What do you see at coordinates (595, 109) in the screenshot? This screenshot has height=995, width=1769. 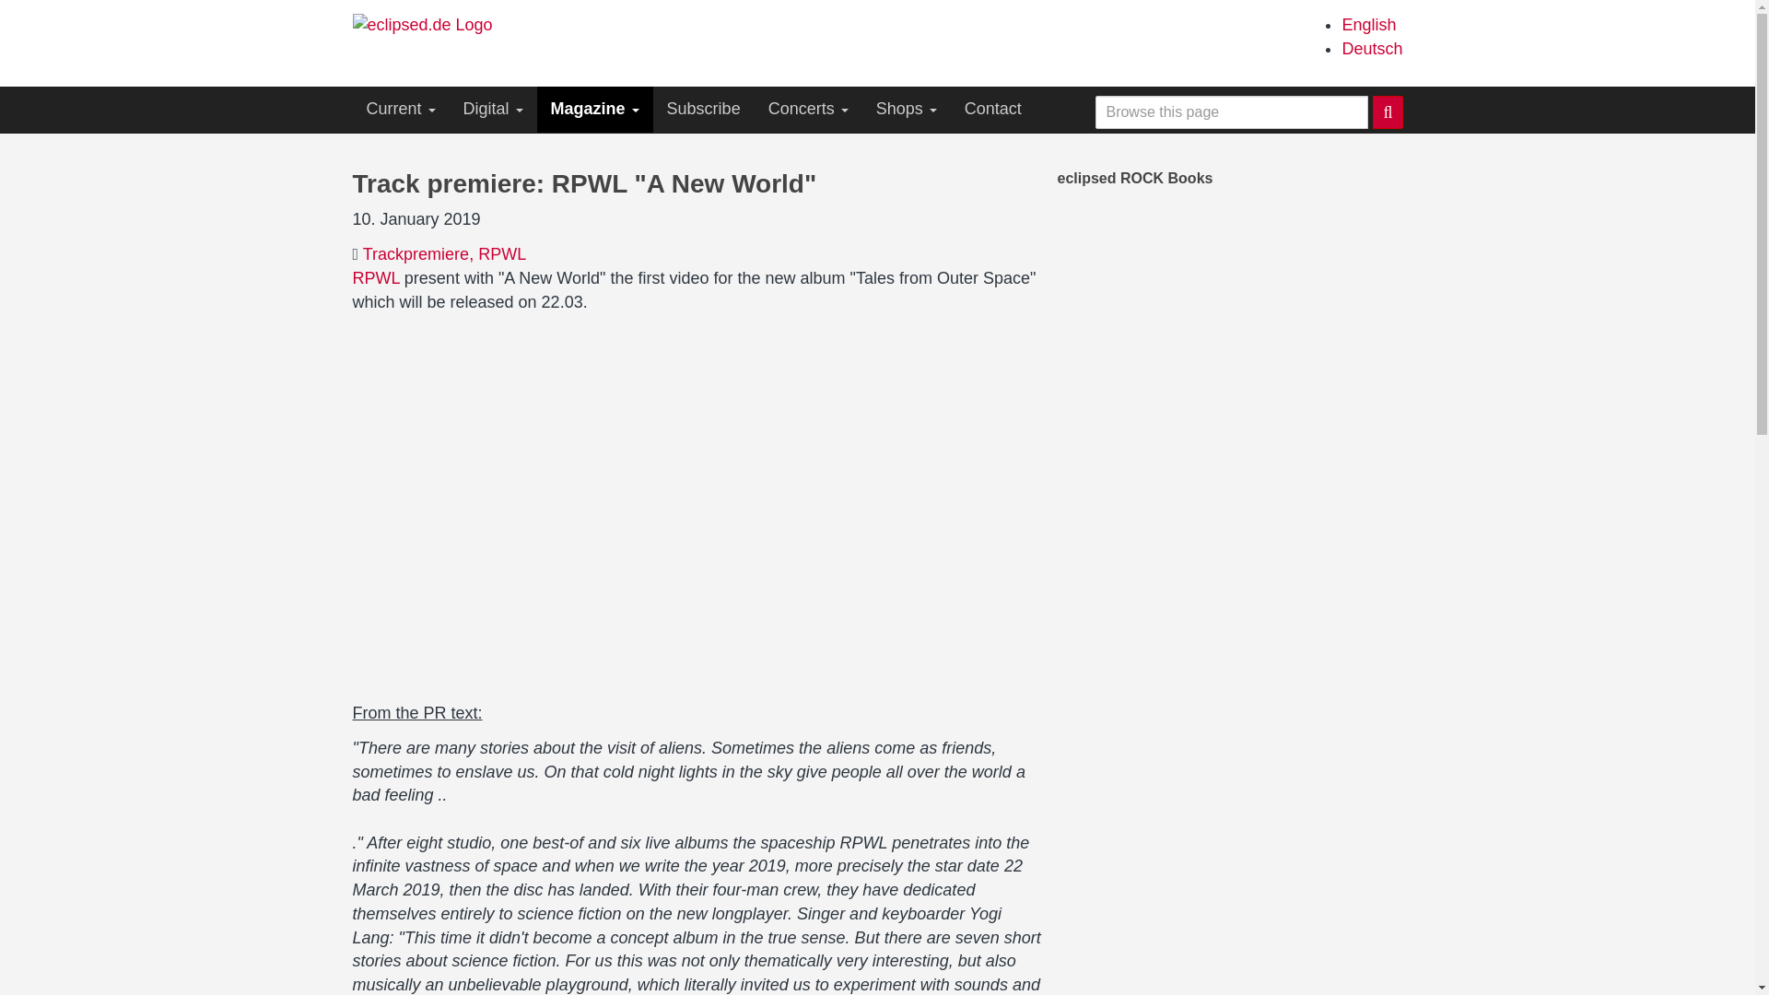 I see `Magazine` at bounding box center [595, 109].